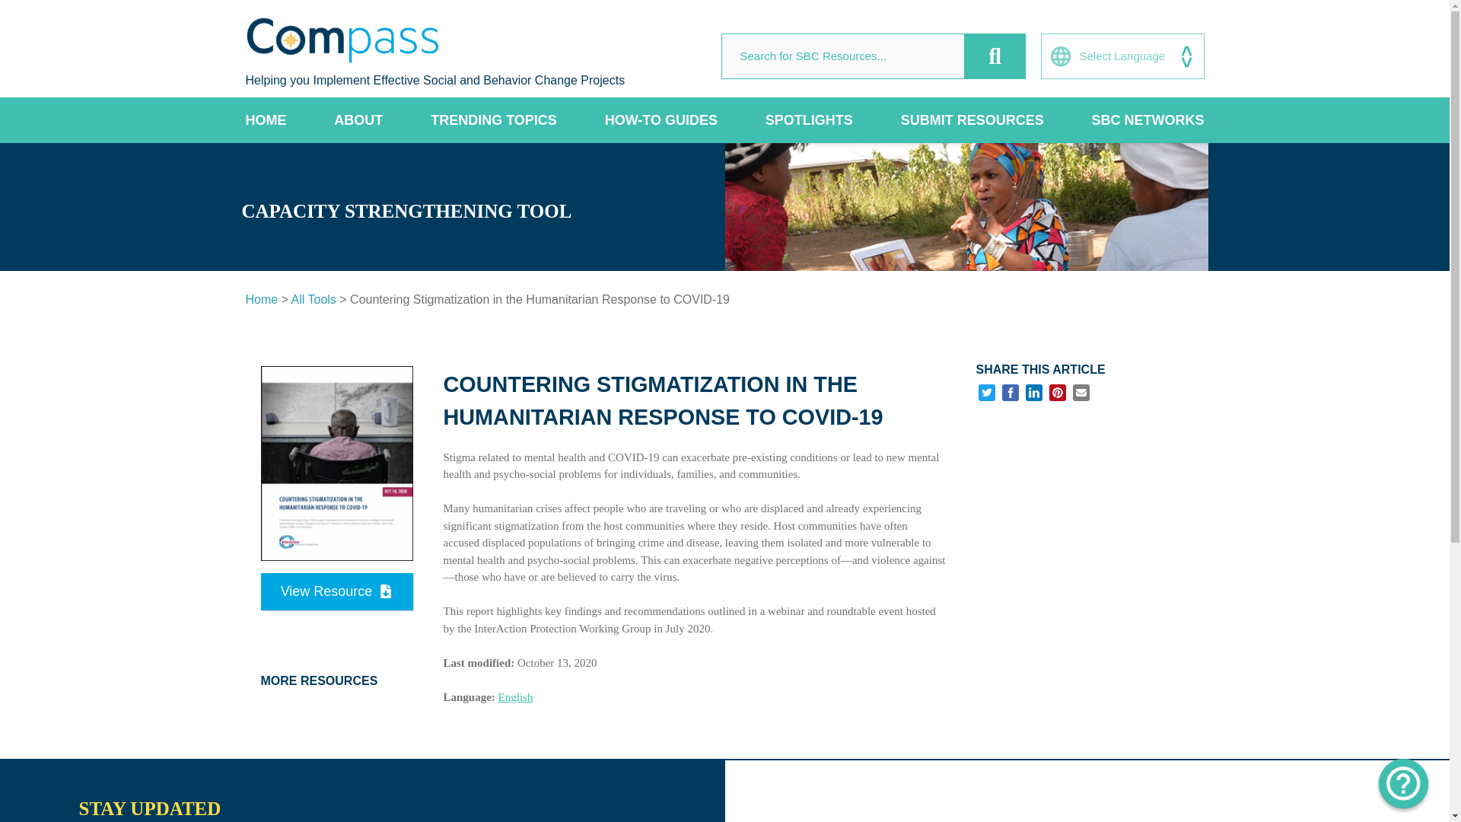  I want to click on HOW-TO GUIDES, so click(660, 120).